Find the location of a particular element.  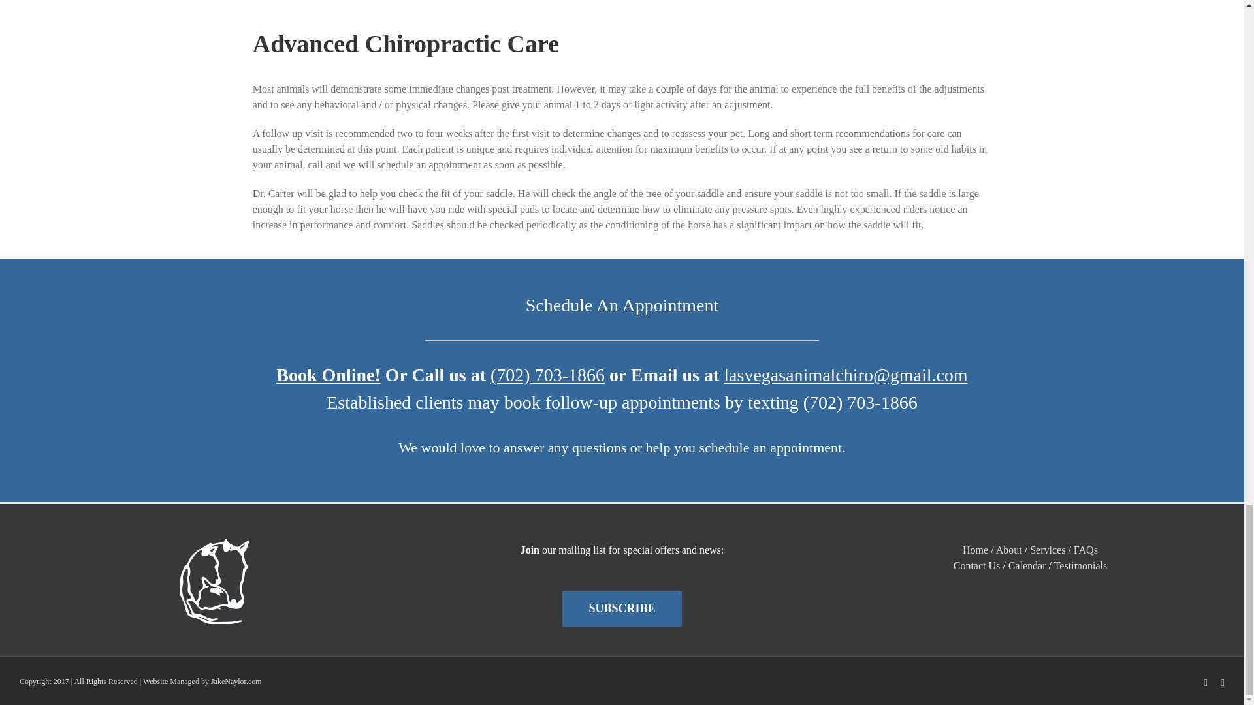

Calendar is located at coordinates (1027, 565).